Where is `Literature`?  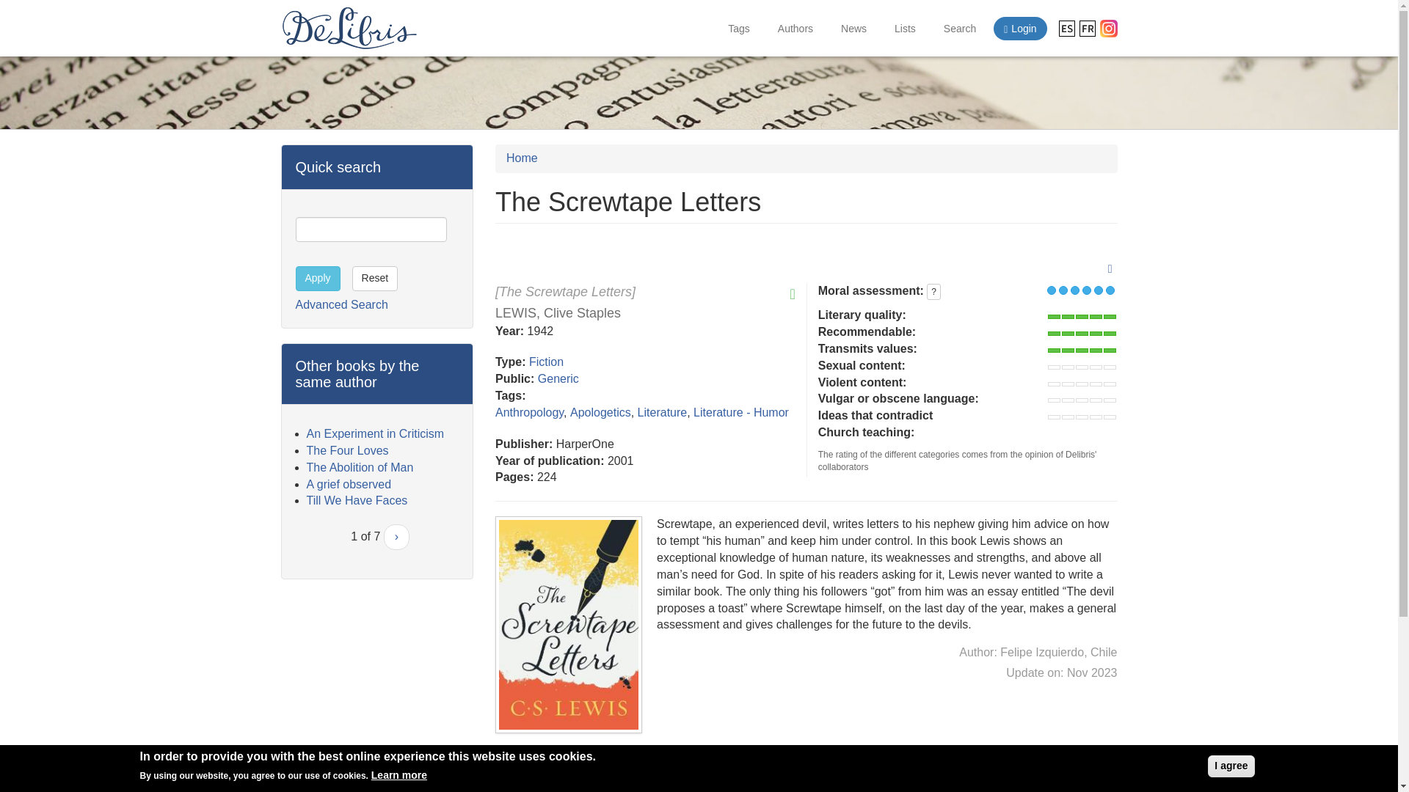 Literature is located at coordinates (662, 412).